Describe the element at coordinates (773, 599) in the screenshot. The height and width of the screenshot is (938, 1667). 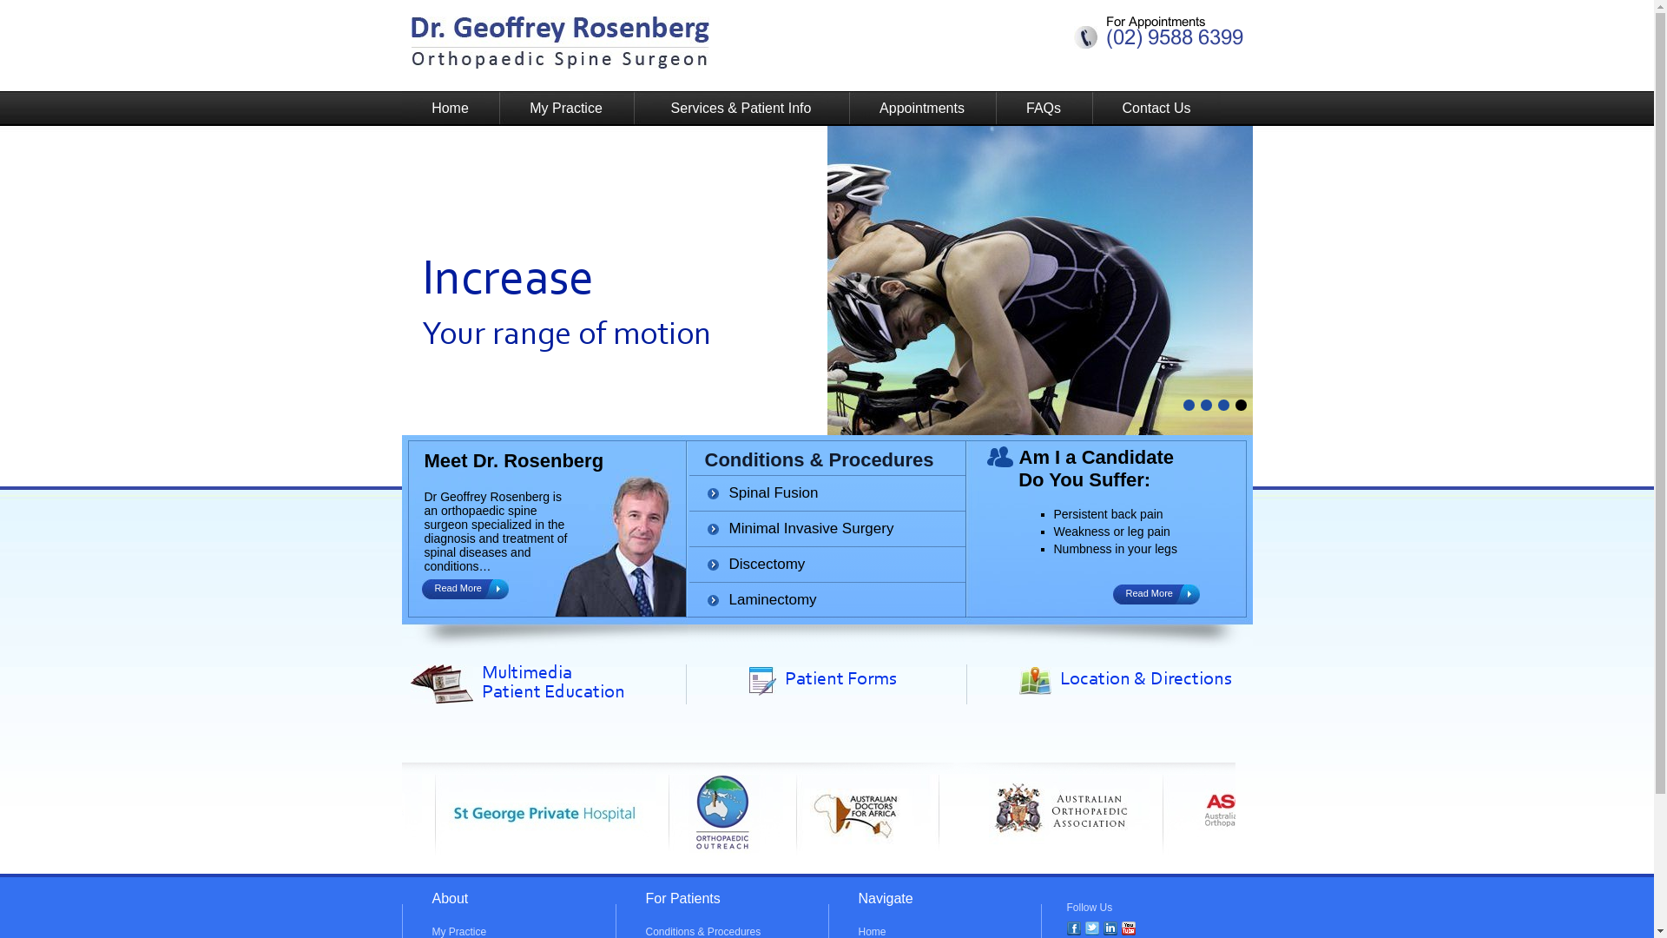
I see `Laminectomy` at that location.